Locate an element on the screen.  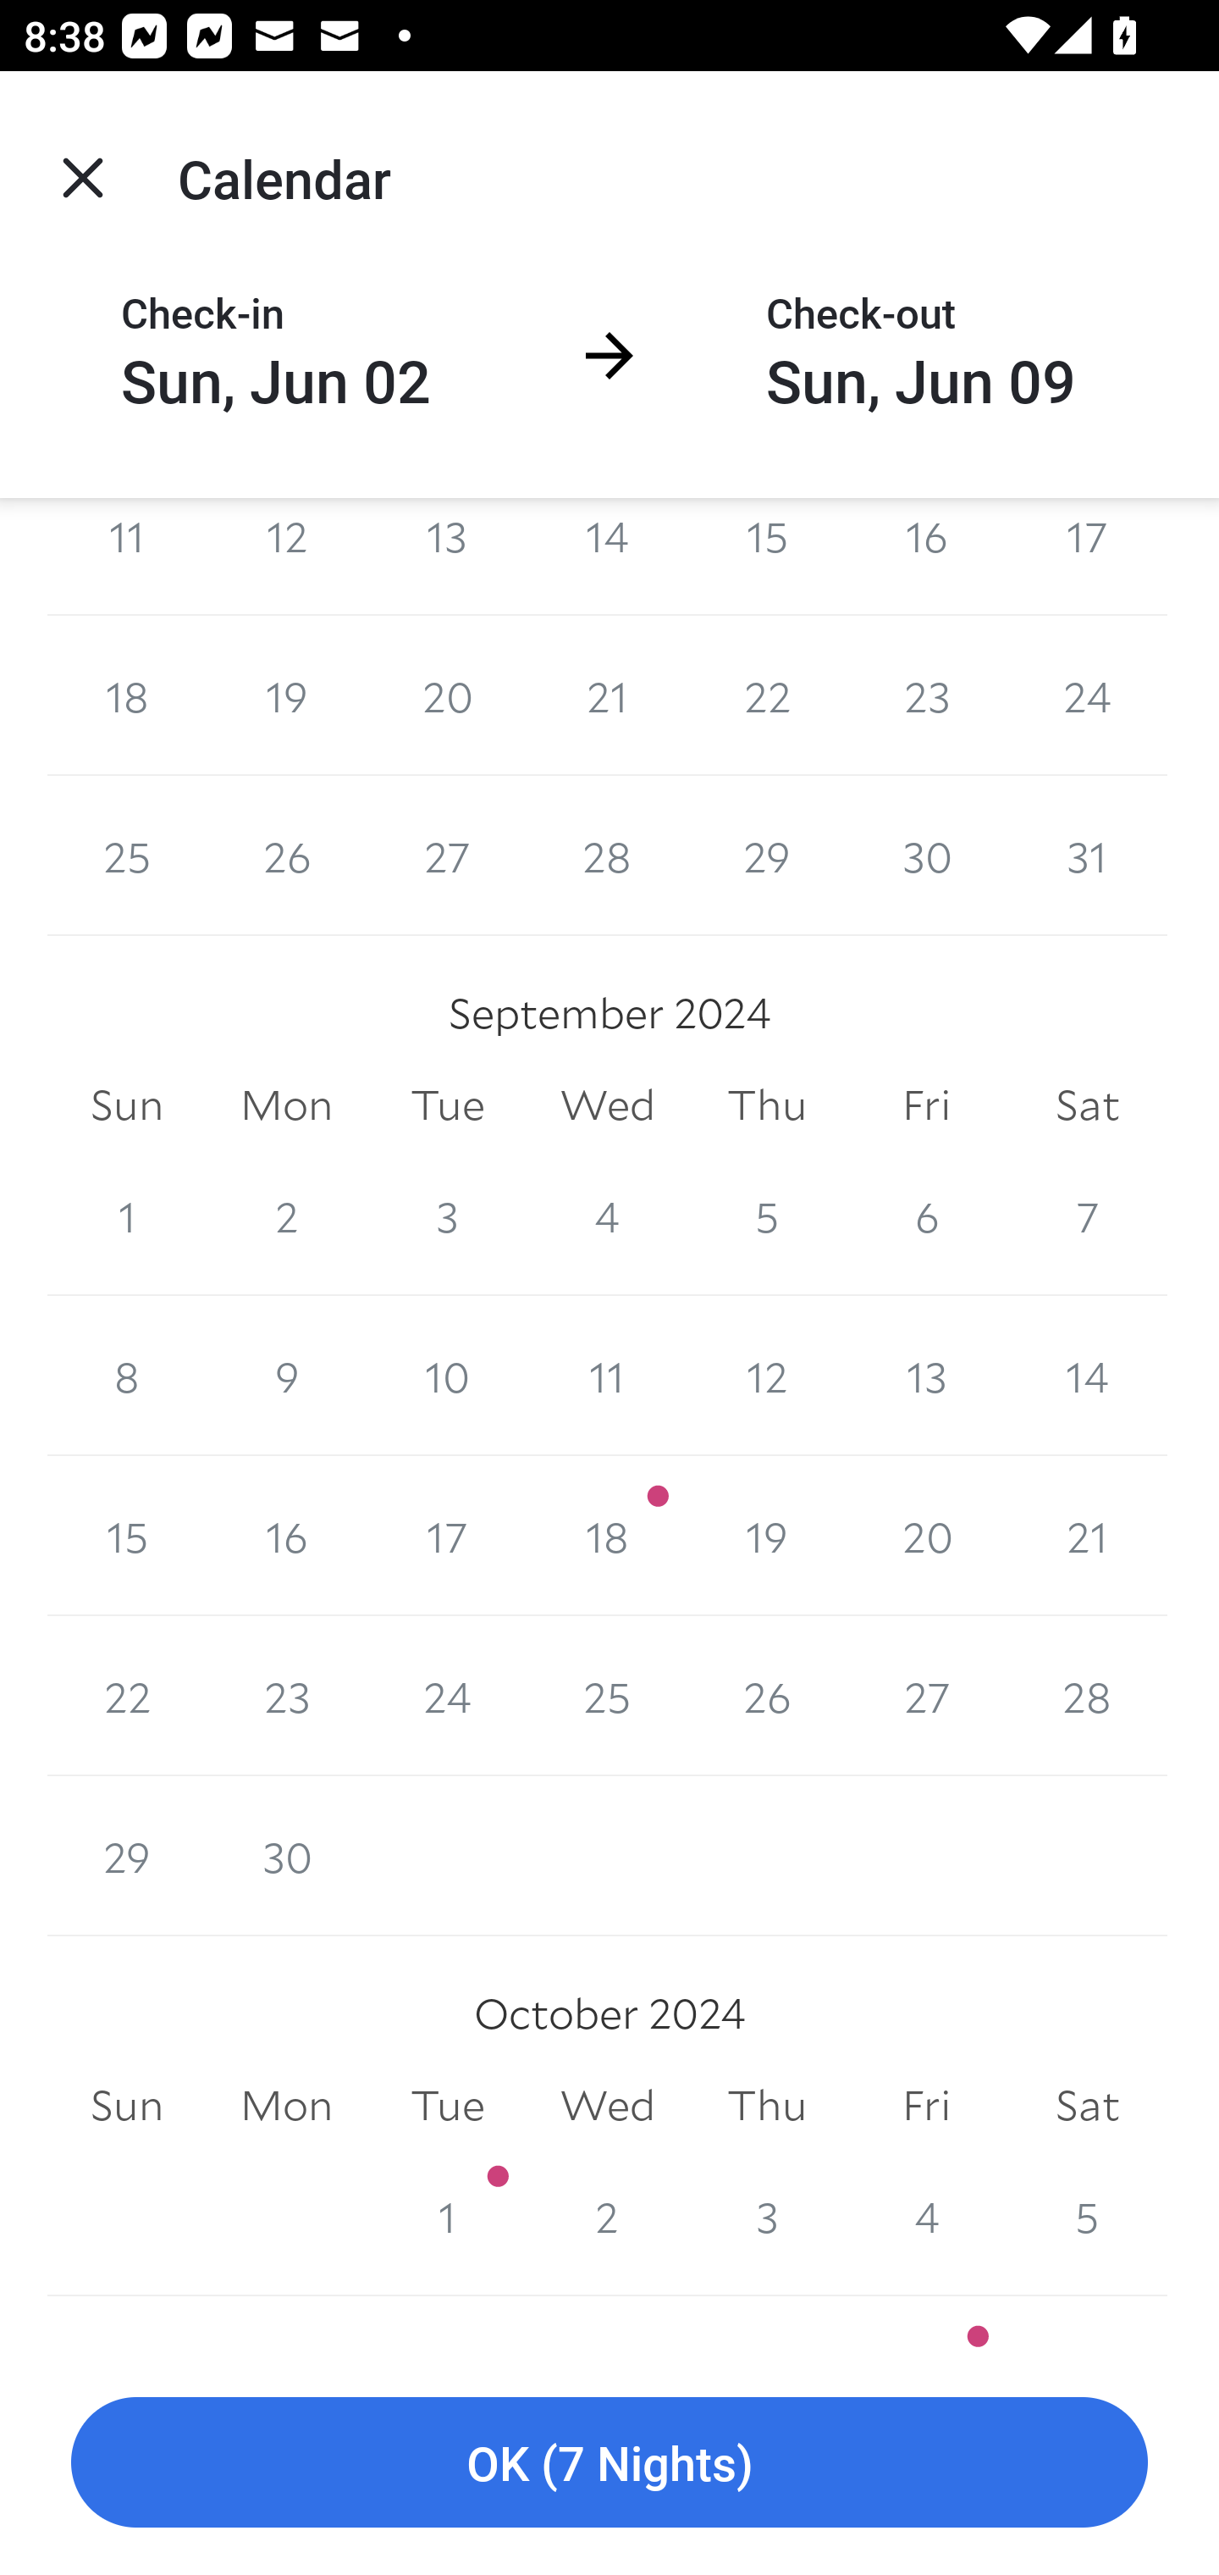
3 3 October 2024 is located at coordinates (767, 2217).